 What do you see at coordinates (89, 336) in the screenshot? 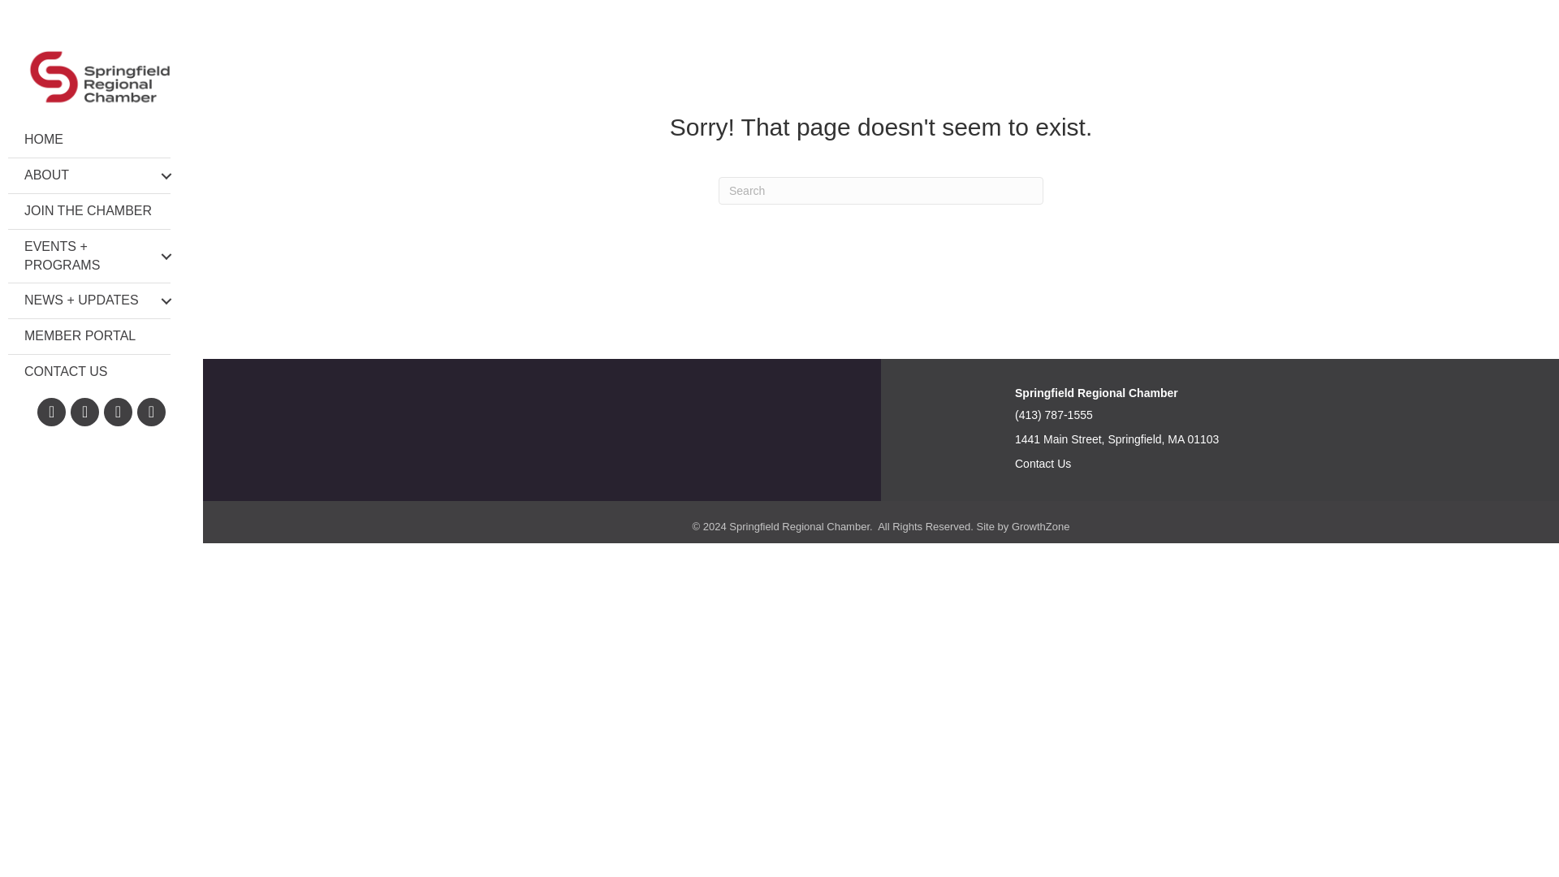
I see `MEMBER PORTAL` at bounding box center [89, 336].